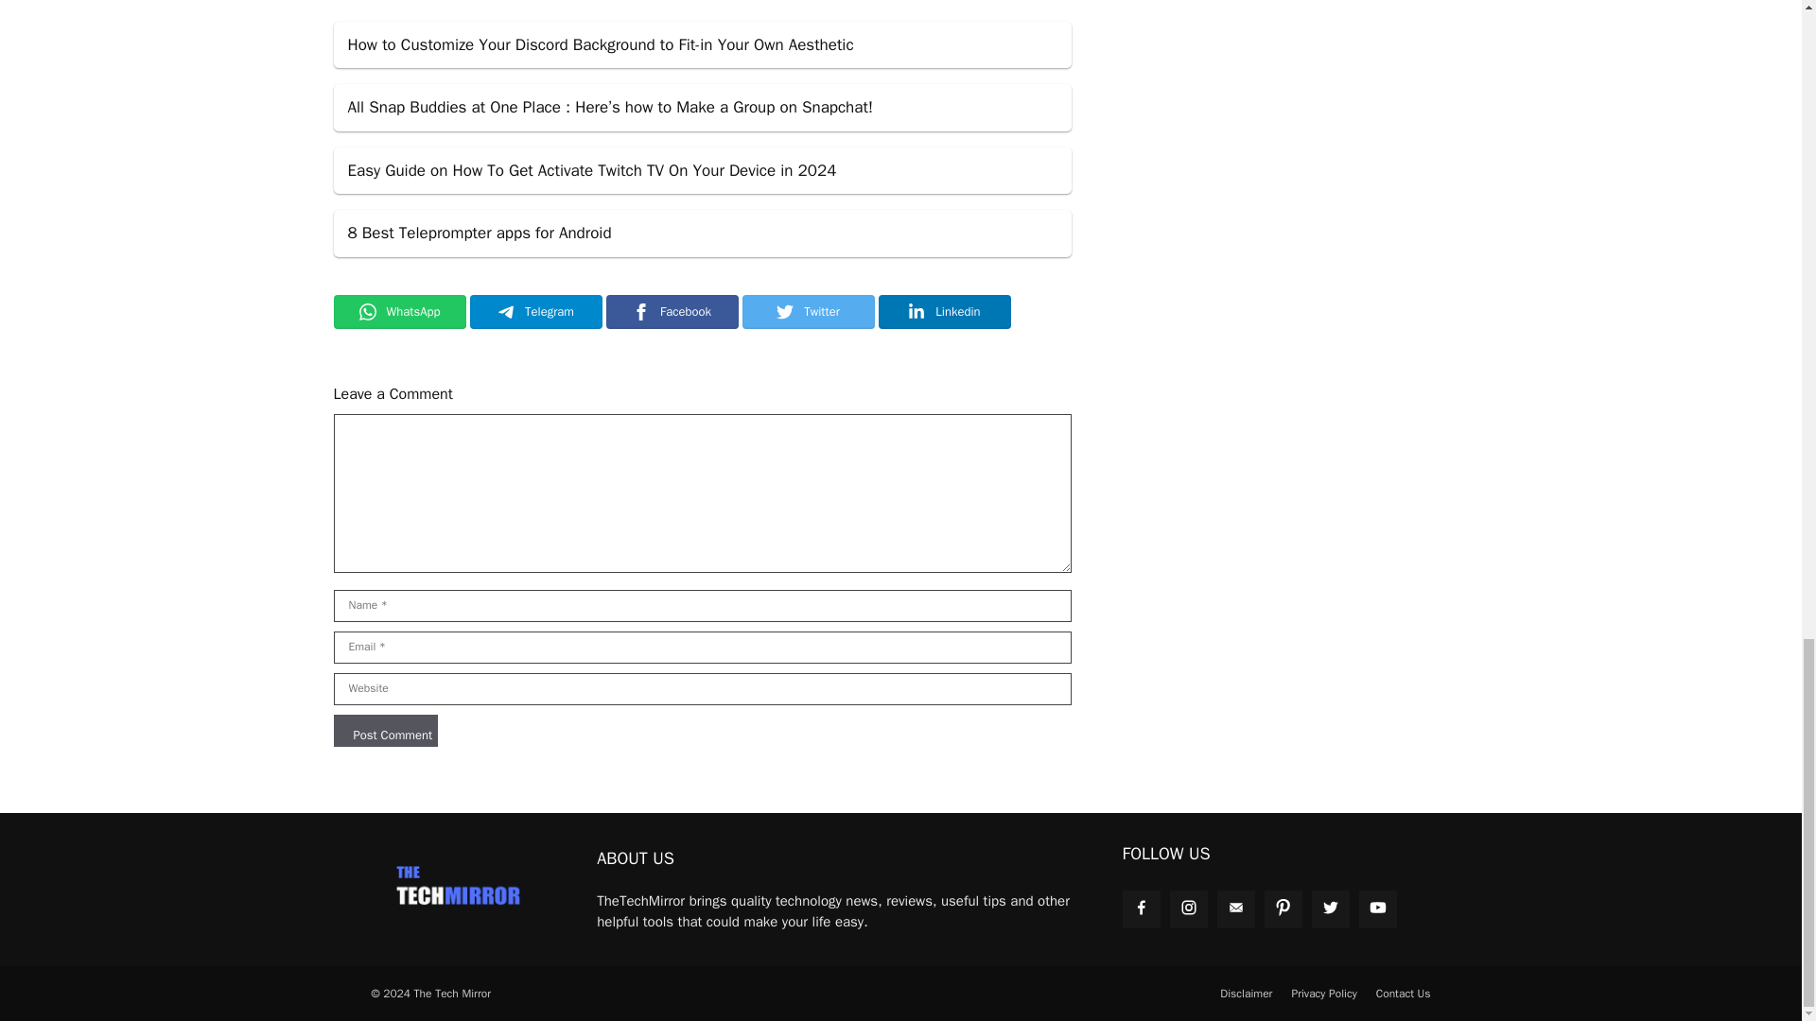 The image size is (1816, 1021). I want to click on Facebook, so click(671, 312).